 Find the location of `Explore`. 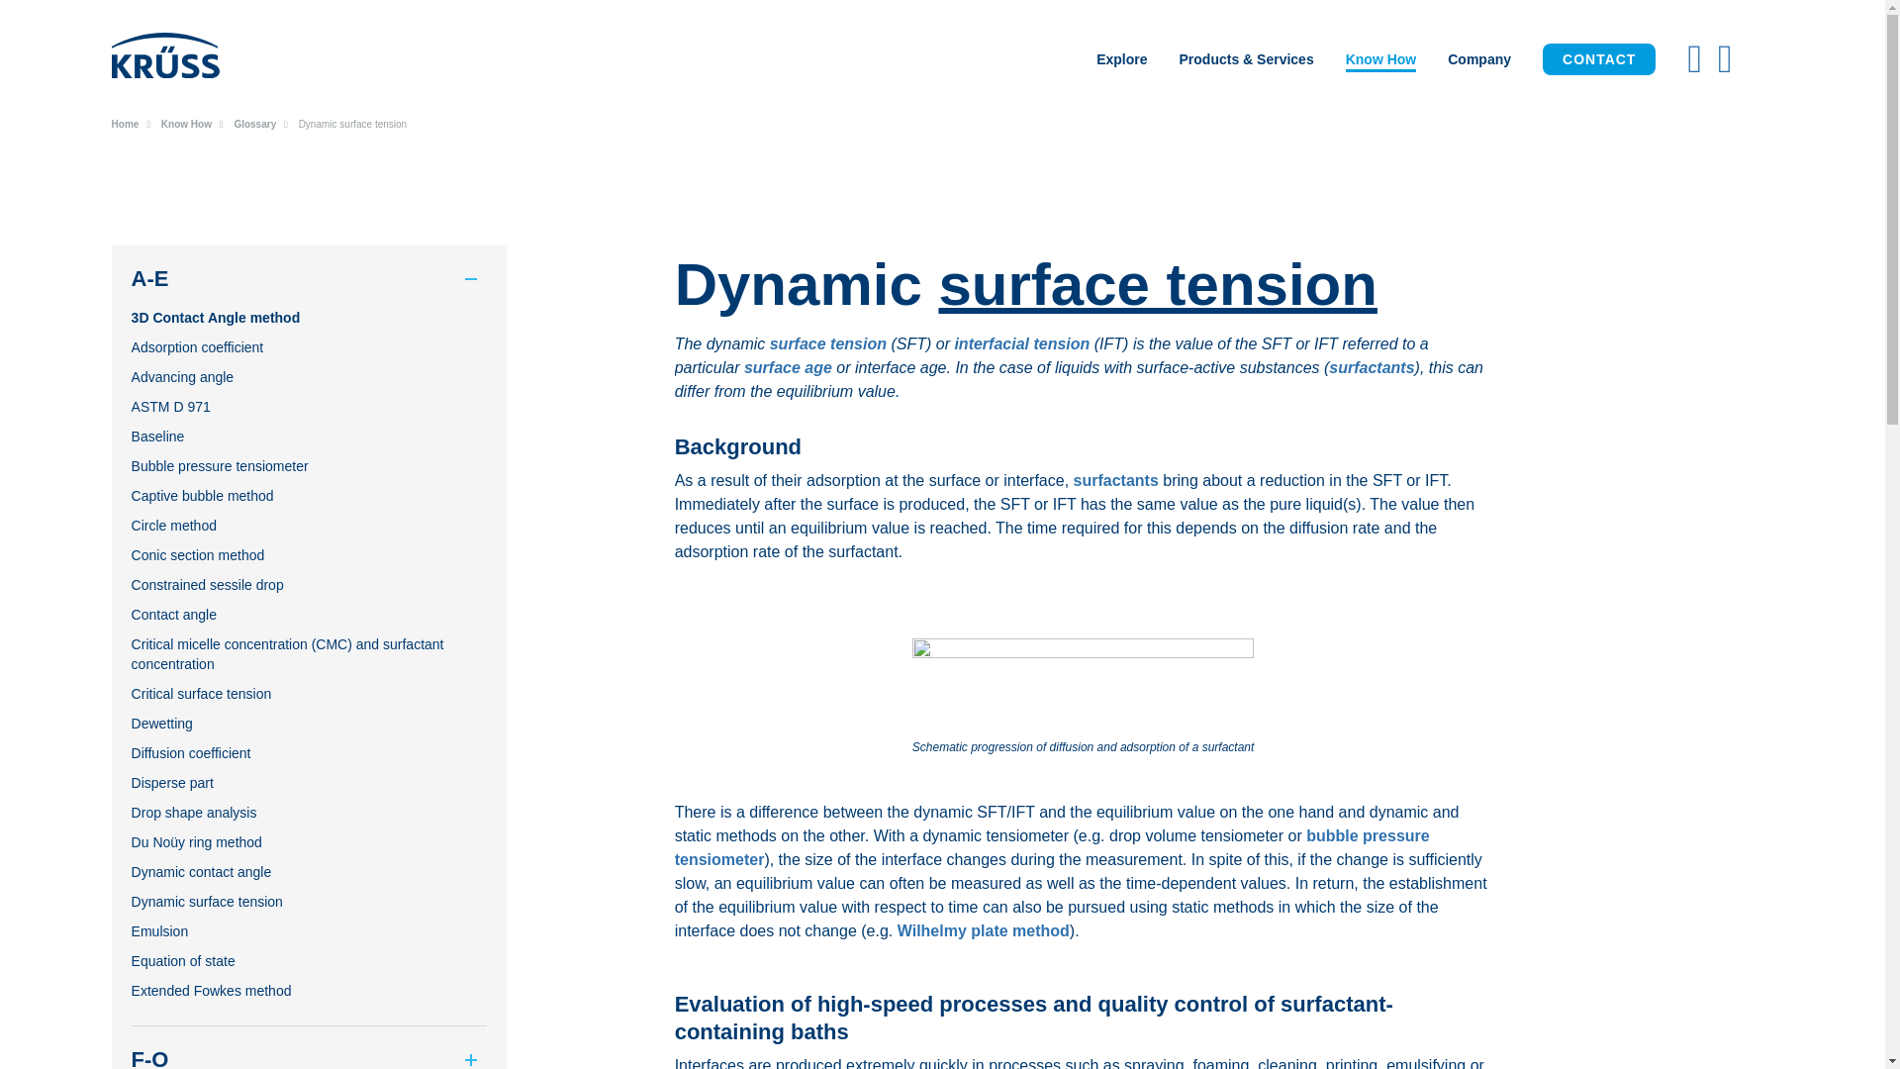

Explore is located at coordinates (1122, 59).